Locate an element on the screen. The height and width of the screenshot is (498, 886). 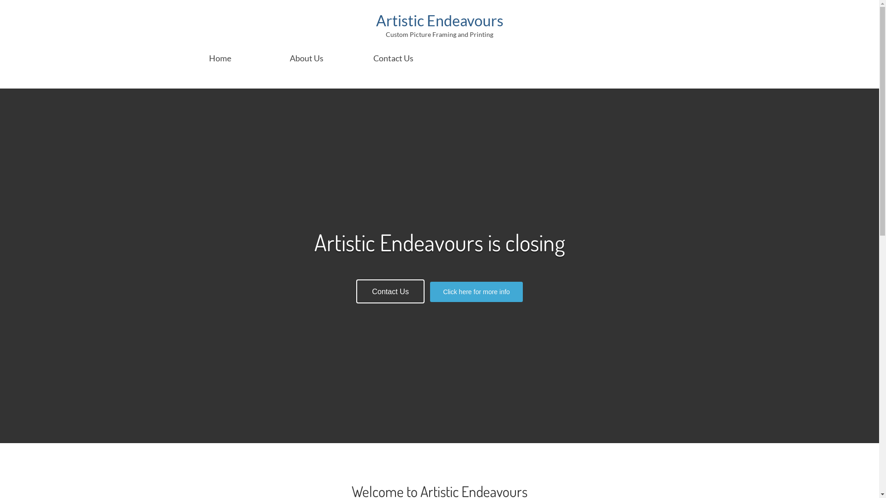
Artistic Endeavours is located at coordinates (439, 20).